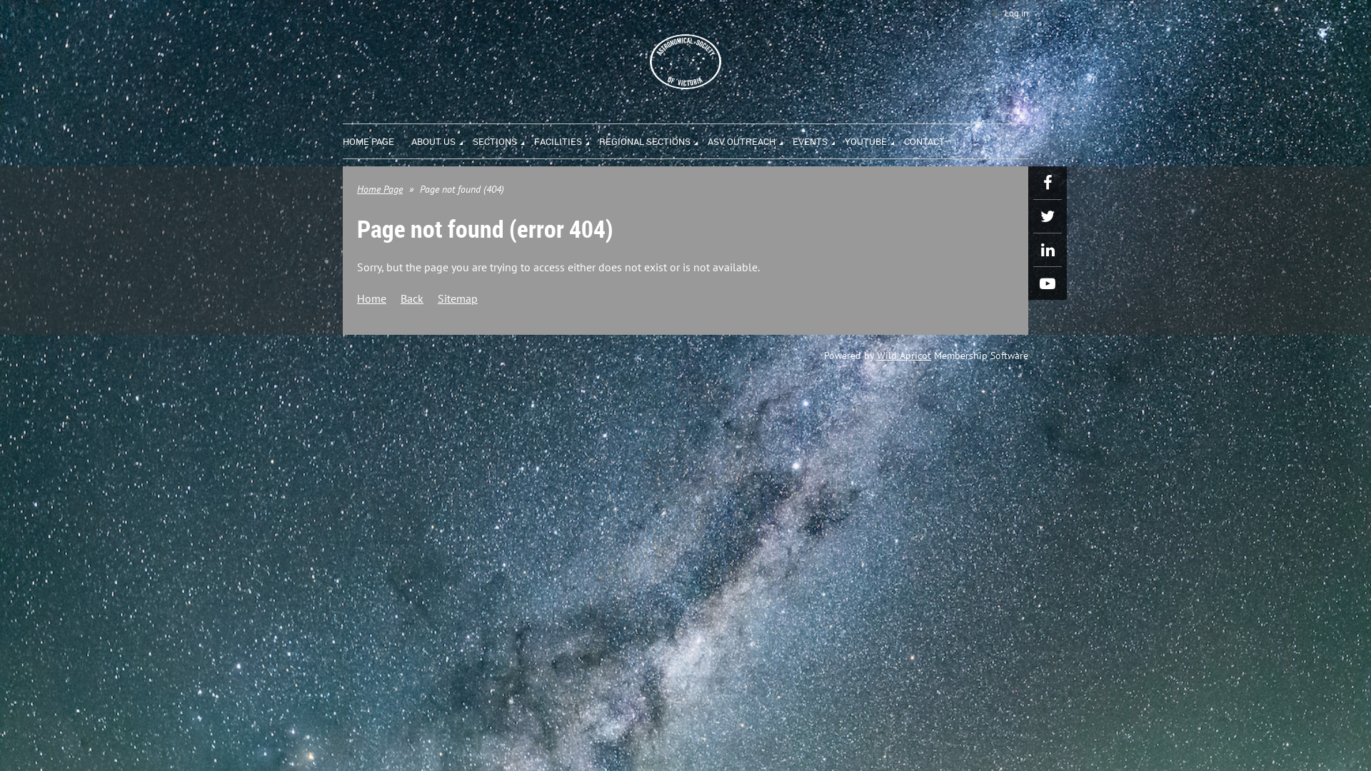  I want to click on SECTIONS, so click(503, 140).